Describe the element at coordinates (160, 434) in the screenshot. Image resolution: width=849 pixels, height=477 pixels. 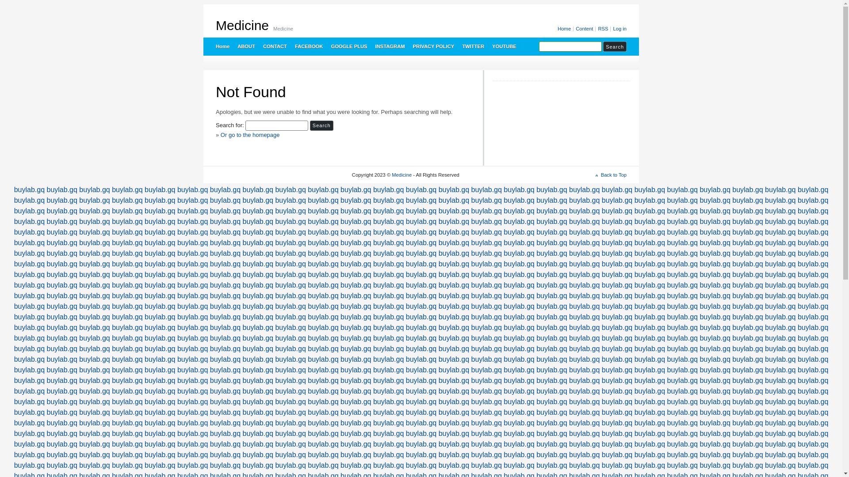
I see `buylab.gq` at that location.